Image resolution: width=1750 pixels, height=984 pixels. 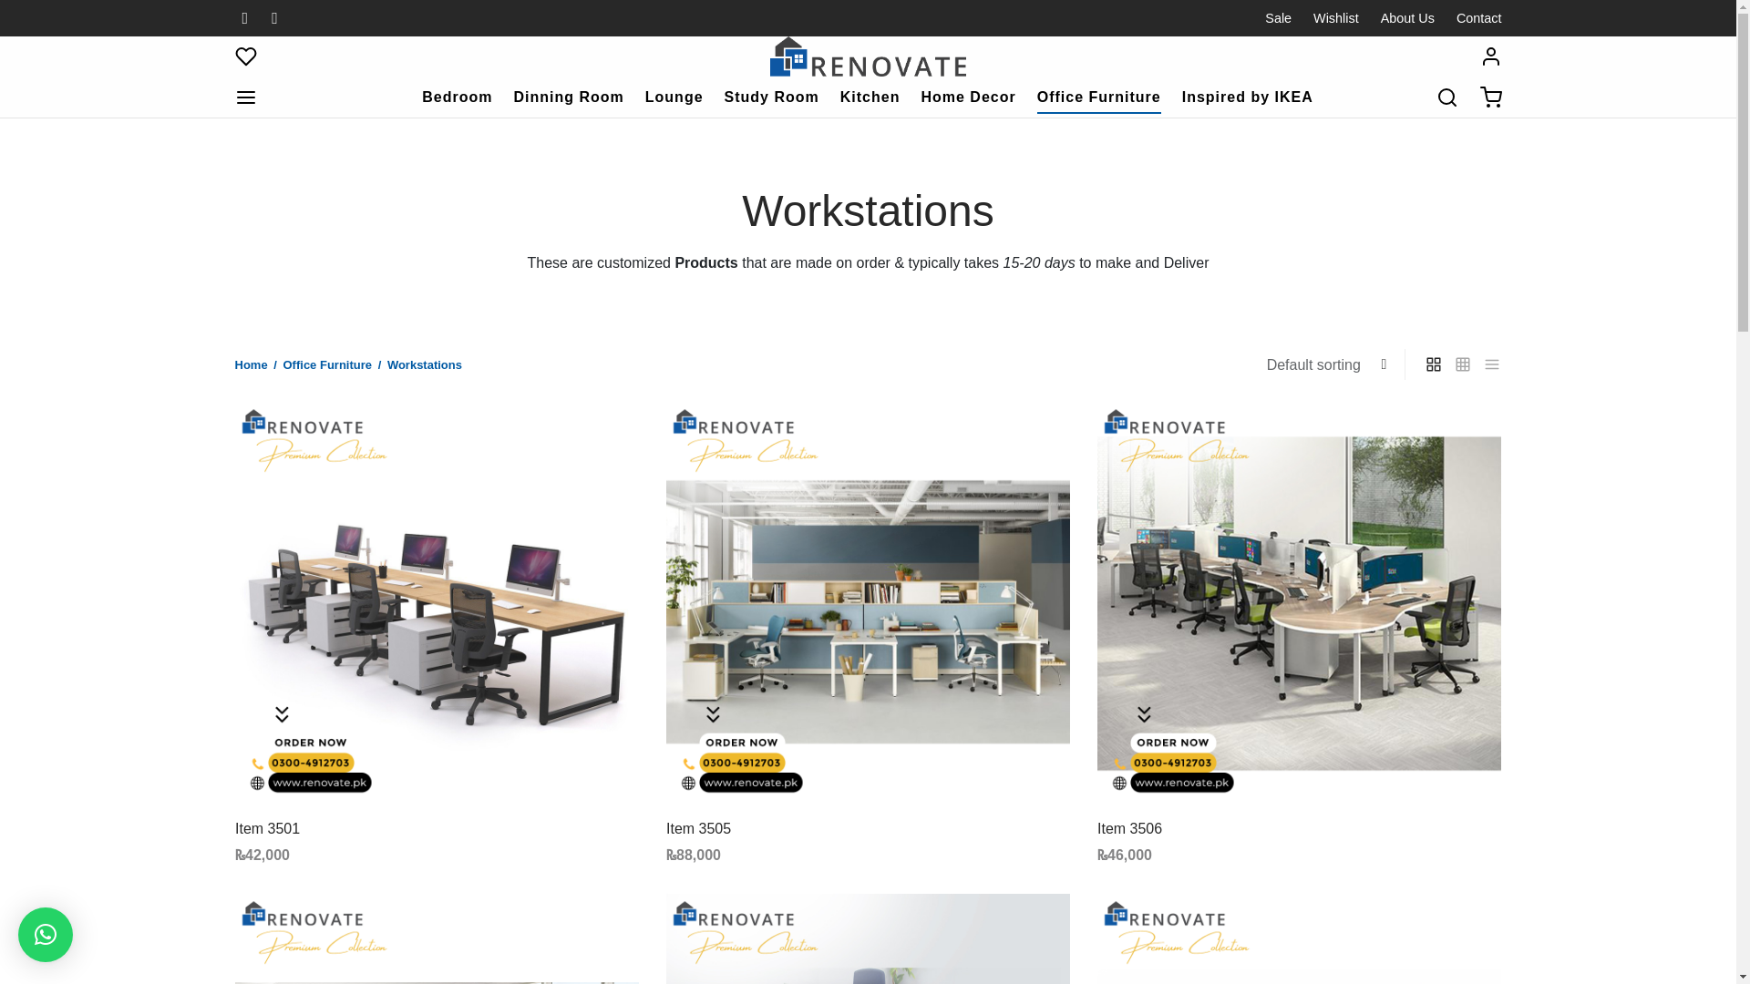 What do you see at coordinates (698, 828) in the screenshot?
I see `Item 3505` at bounding box center [698, 828].